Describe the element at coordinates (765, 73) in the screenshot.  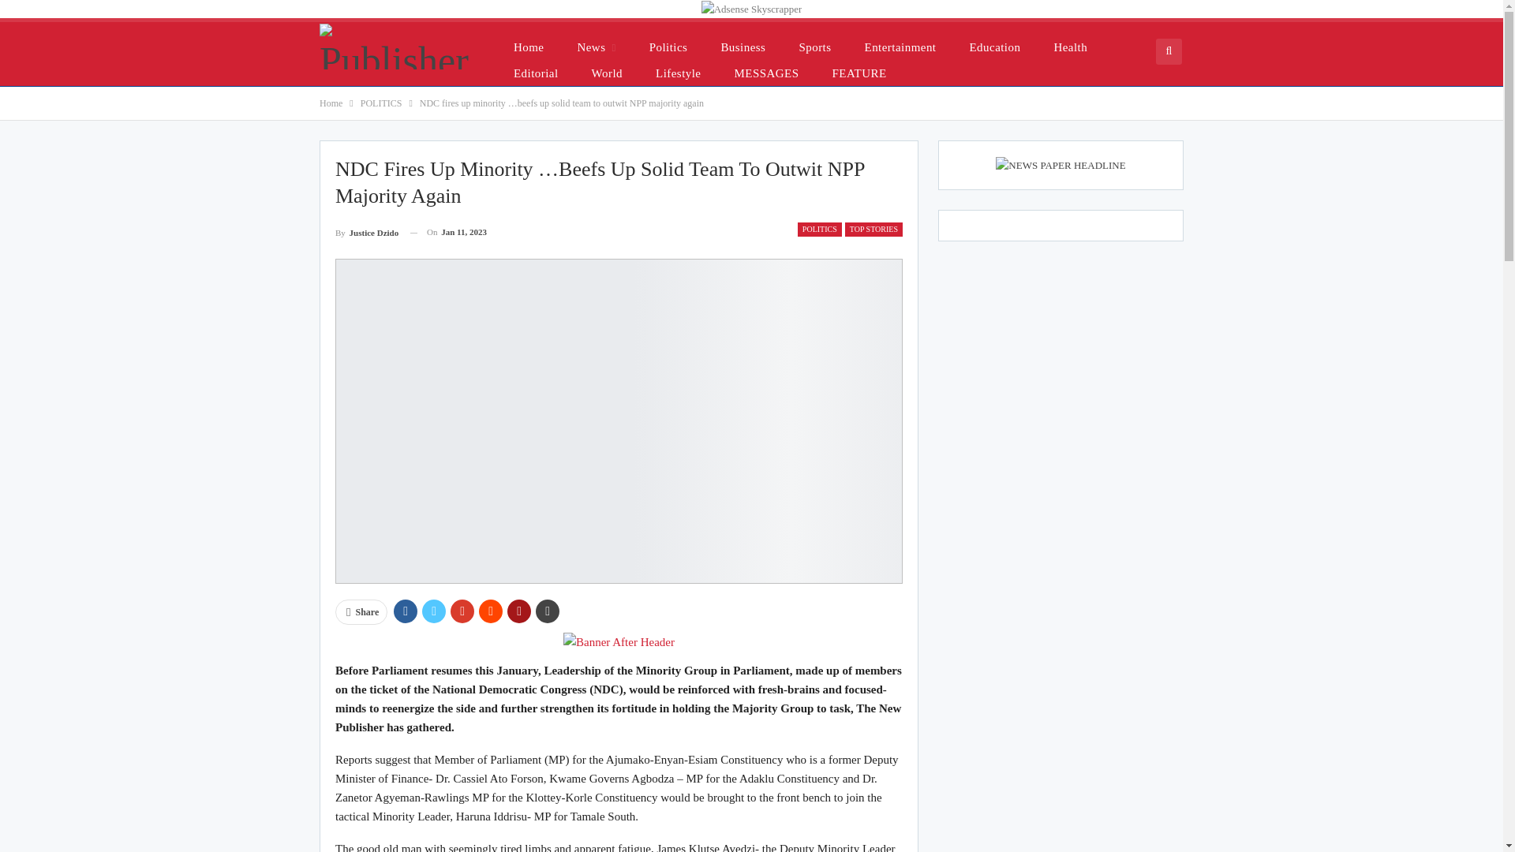
I see `MESSAGES` at that location.